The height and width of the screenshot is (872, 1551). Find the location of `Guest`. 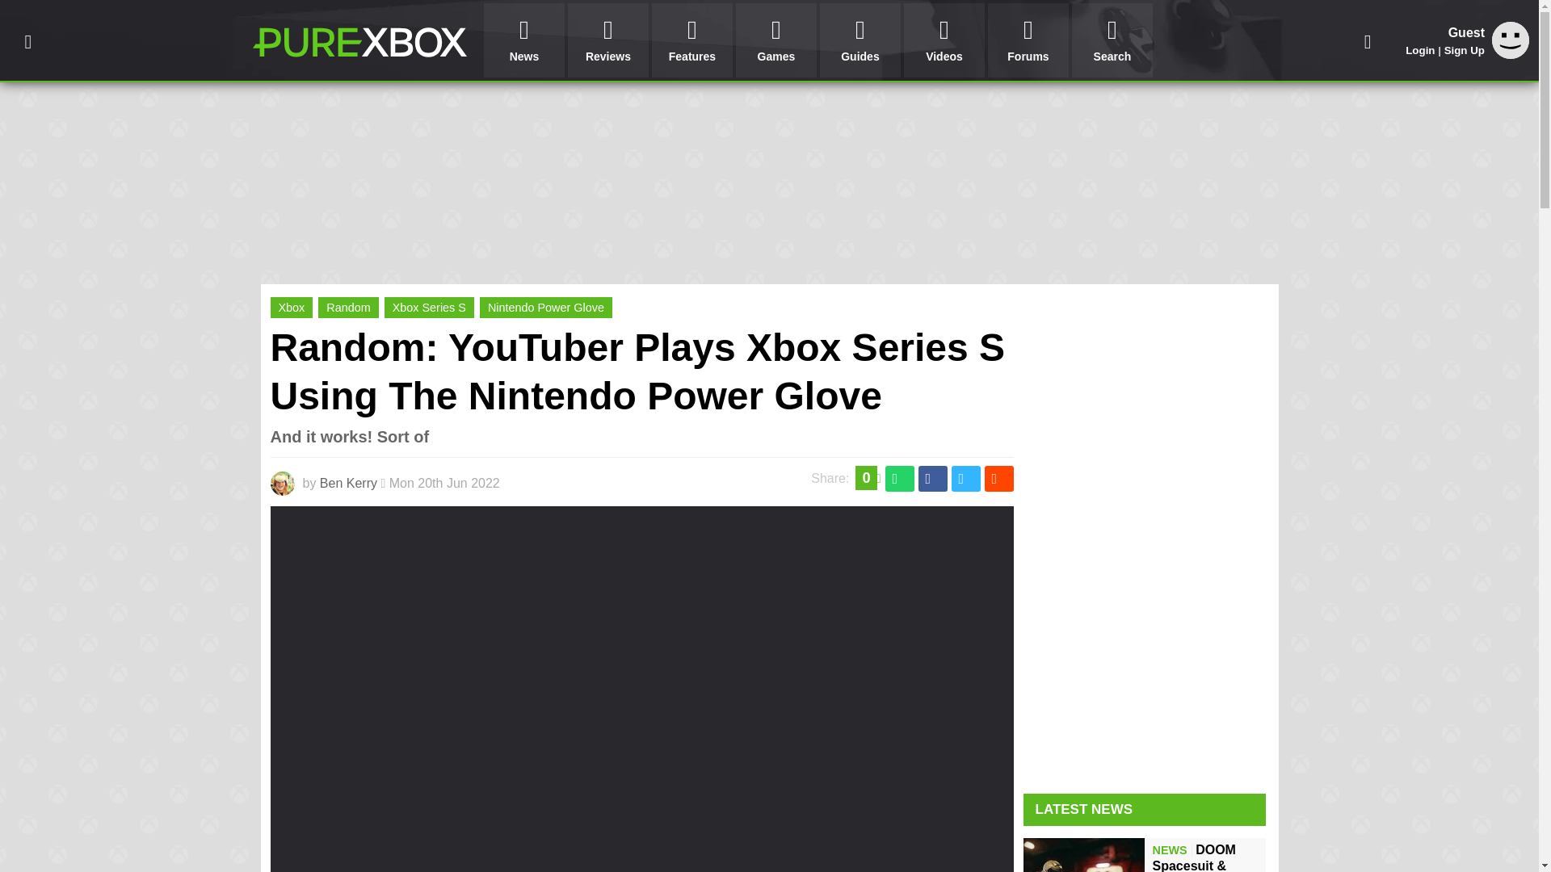

Guest is located at coordinates (1511, 40).